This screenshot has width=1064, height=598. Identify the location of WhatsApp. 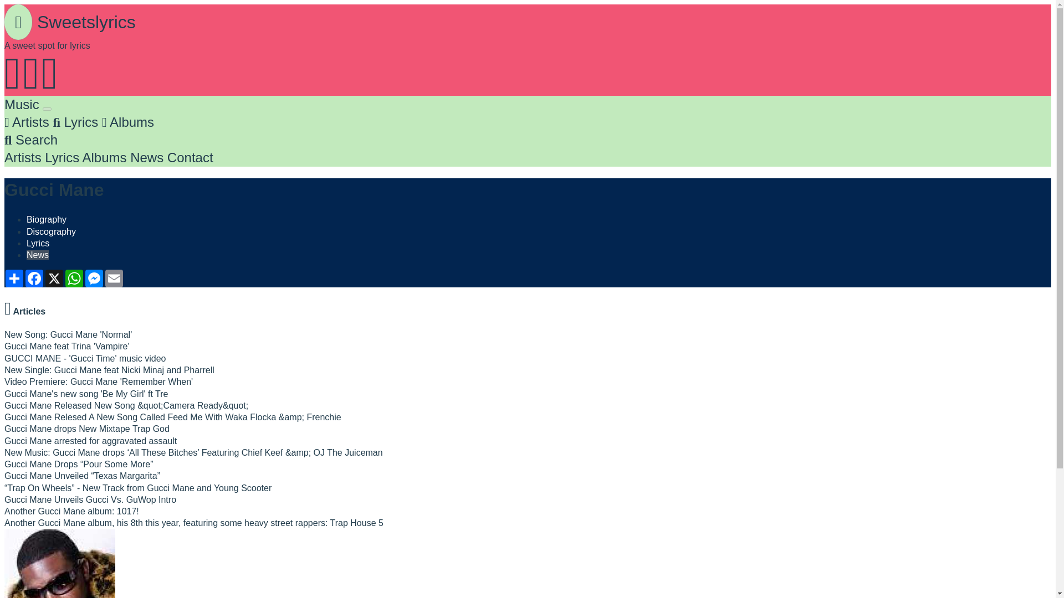
(74, 279).